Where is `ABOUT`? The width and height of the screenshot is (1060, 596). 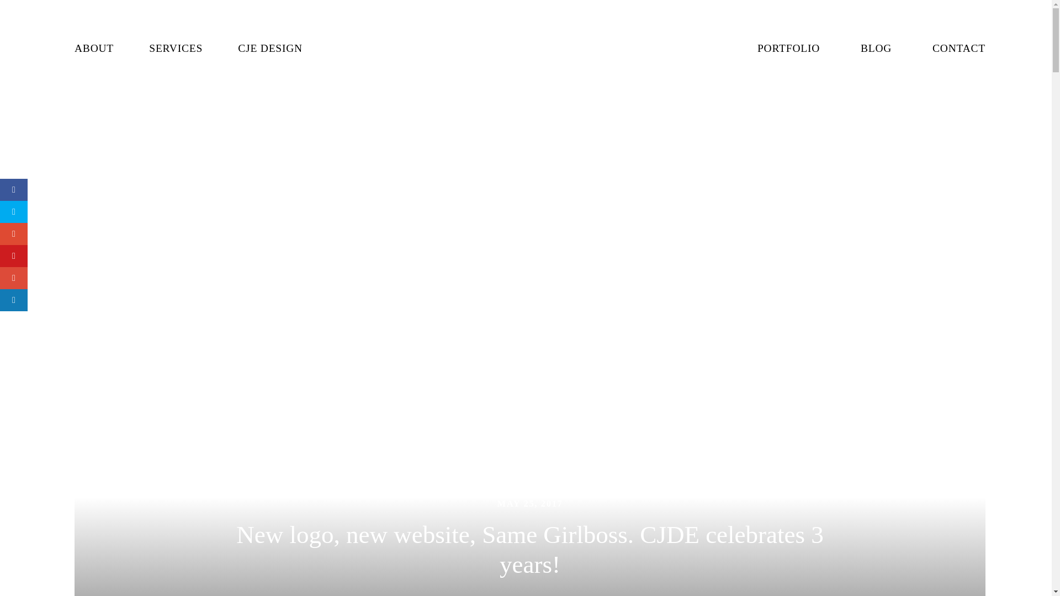 ABOUT is located at coordinates (94, 49).